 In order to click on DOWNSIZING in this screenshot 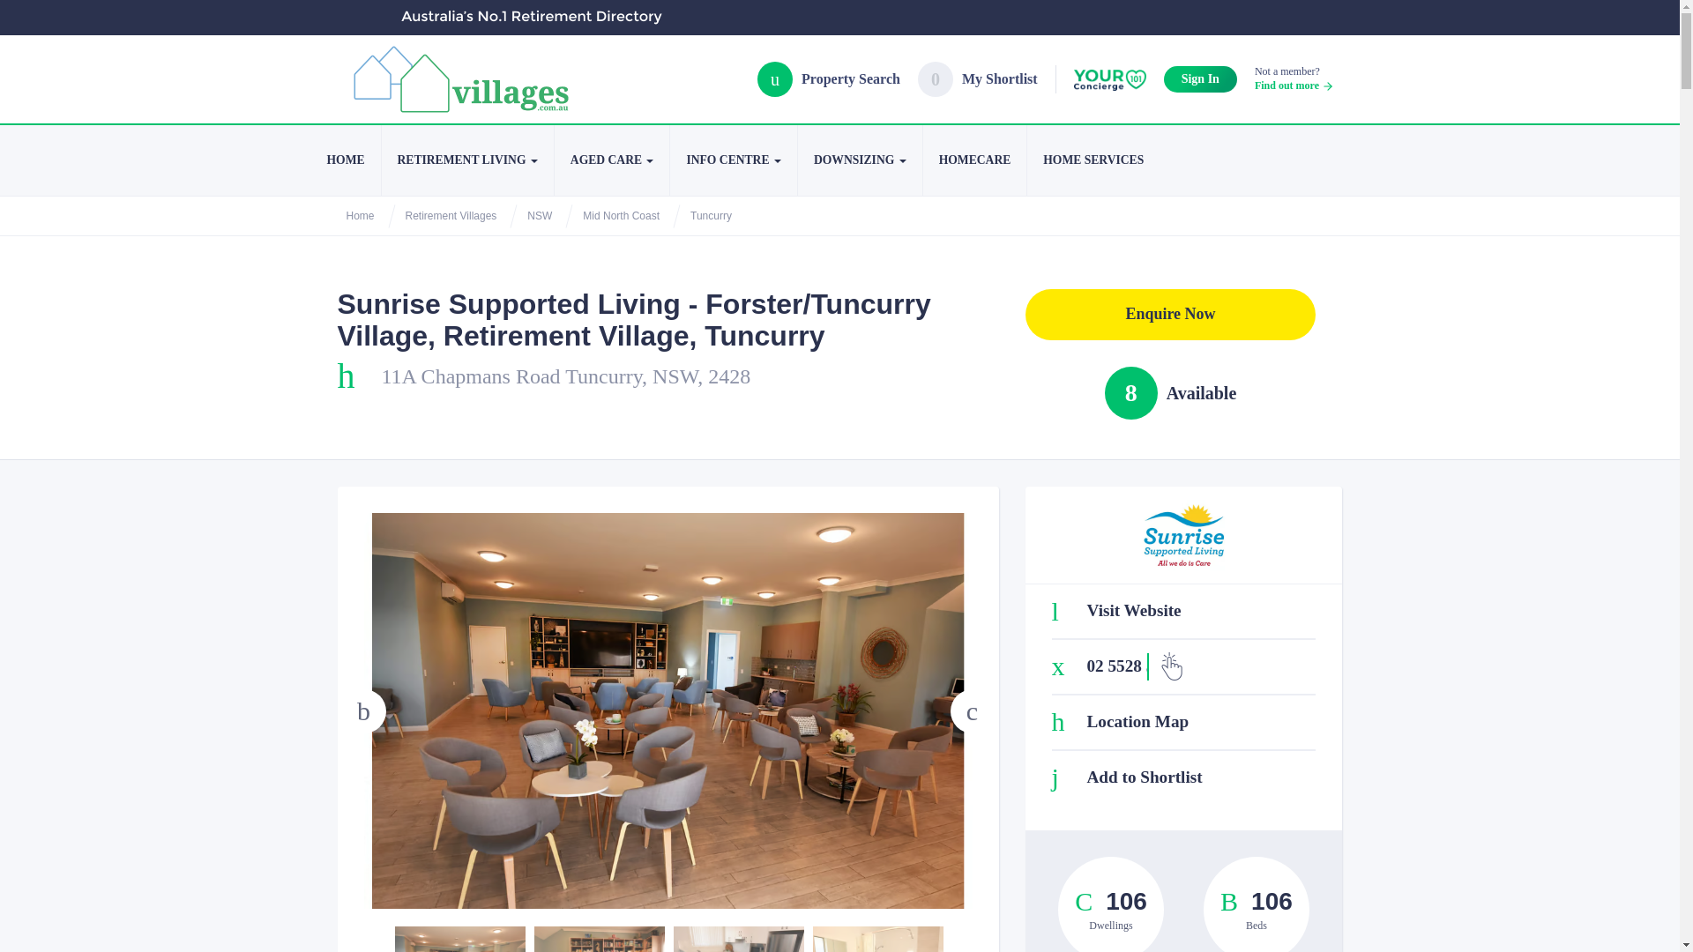, I will do `click(860, 160)`.